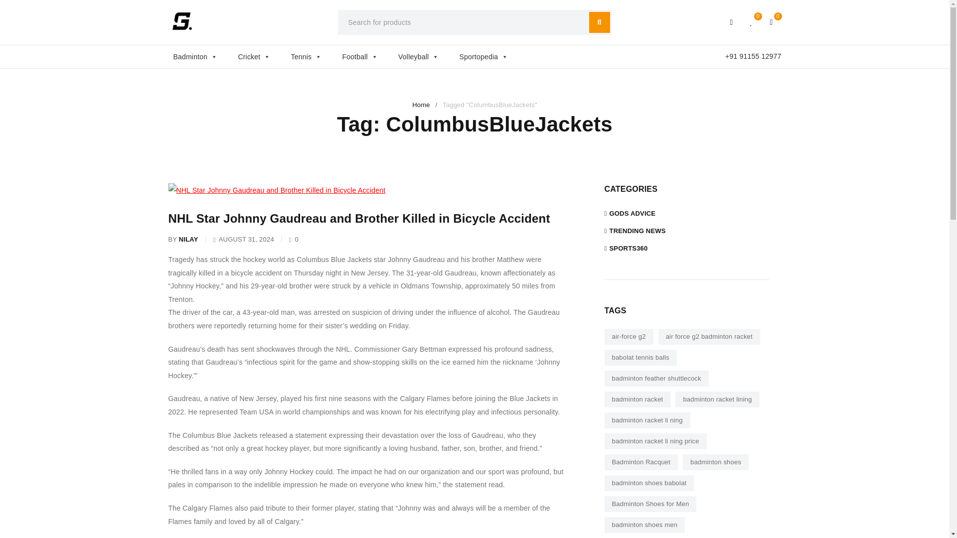 The height and width of the screenshot is (538, 957). I want to click on 0, so click(752, 22).